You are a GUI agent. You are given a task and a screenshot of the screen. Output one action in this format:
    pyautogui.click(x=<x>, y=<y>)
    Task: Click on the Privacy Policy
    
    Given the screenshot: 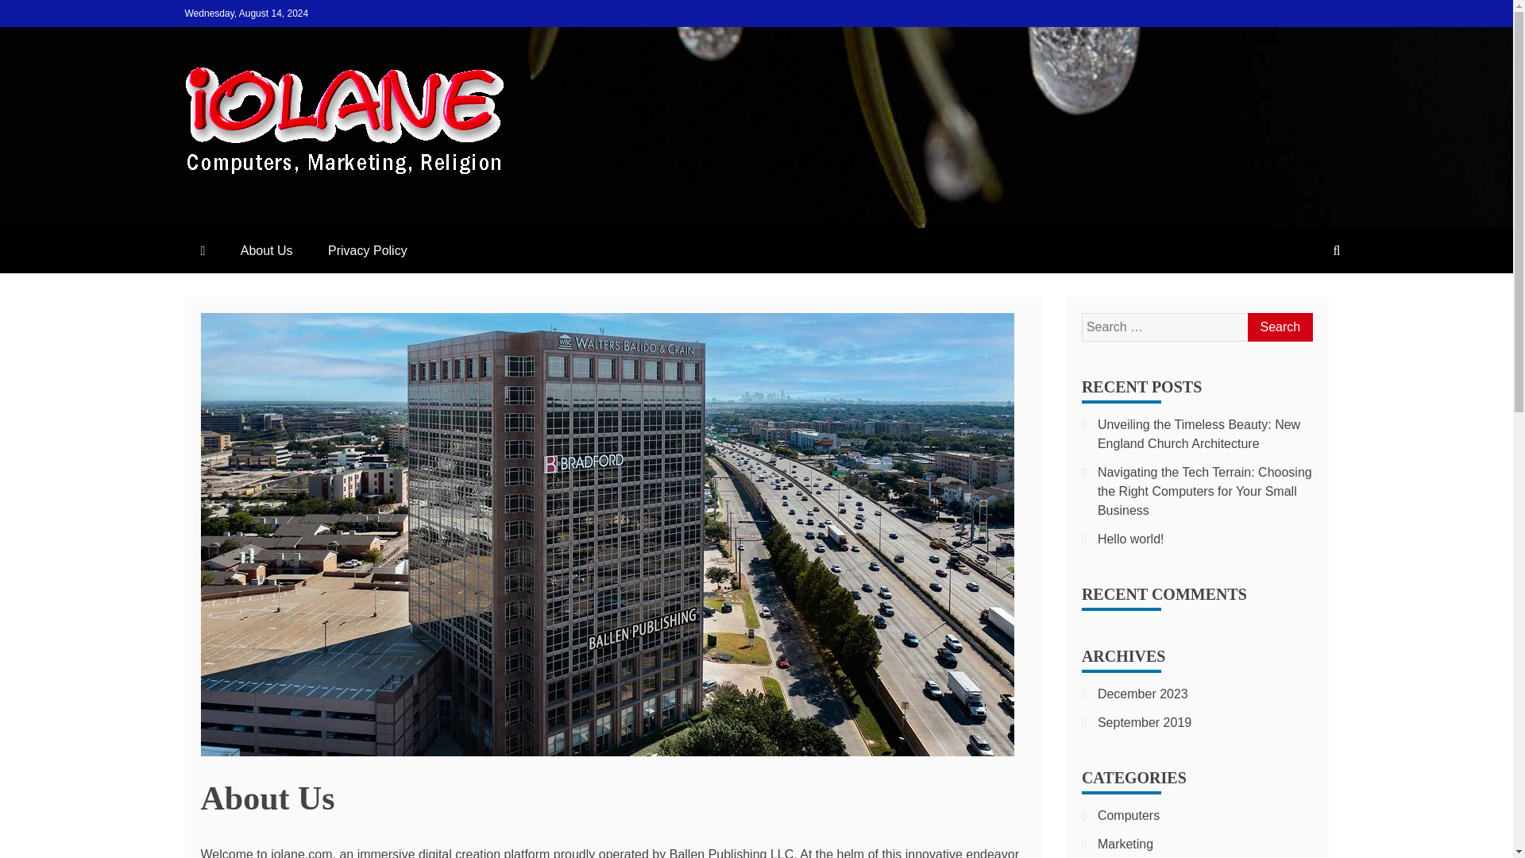 What is the action you would take?
    pyautogui.click(x=368, y=251)
    